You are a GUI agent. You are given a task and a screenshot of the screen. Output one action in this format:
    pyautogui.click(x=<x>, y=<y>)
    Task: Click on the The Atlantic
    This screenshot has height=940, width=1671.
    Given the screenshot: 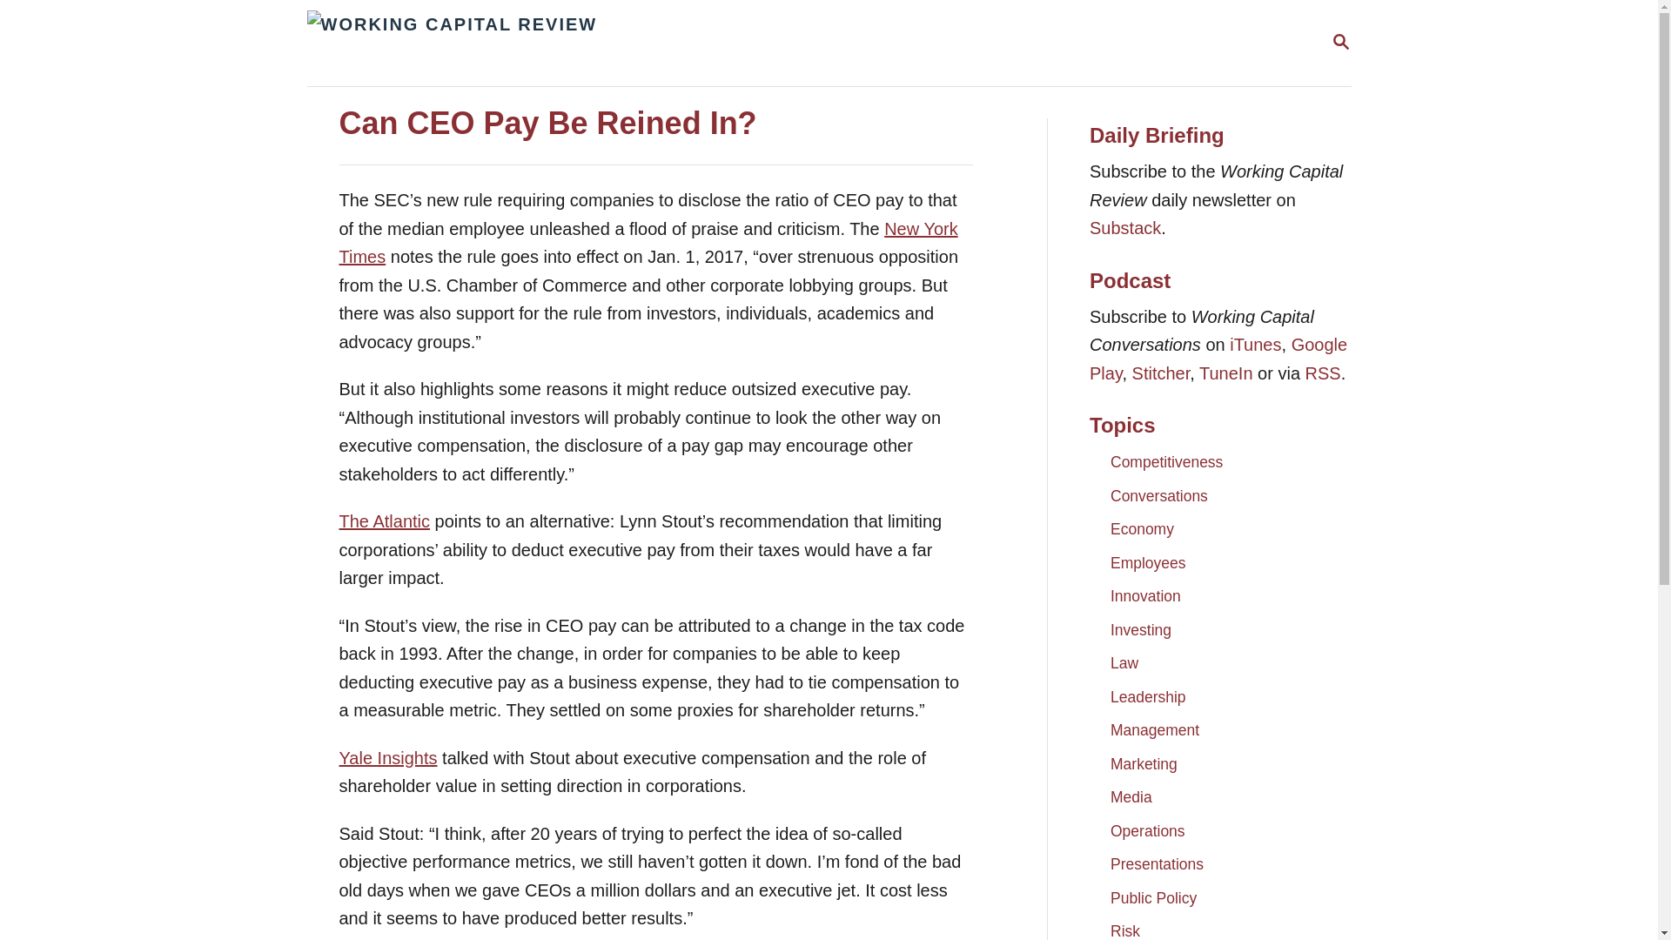 What is the action you would take?
    pyautogui.click(x=385, y=520)
    